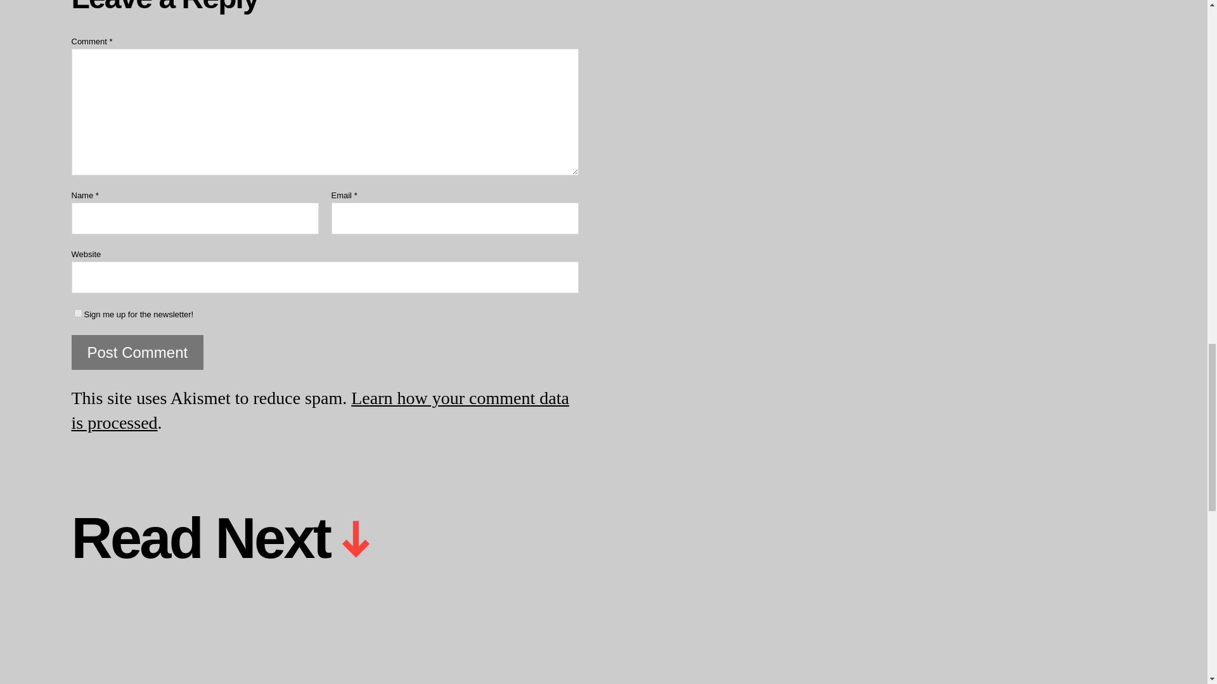 The width and height of the screenshot is (1217, 684). What do you see at coordinates (137, 352) in the screenshot?
I see `Post Comment` at bounding box center [137, 352].